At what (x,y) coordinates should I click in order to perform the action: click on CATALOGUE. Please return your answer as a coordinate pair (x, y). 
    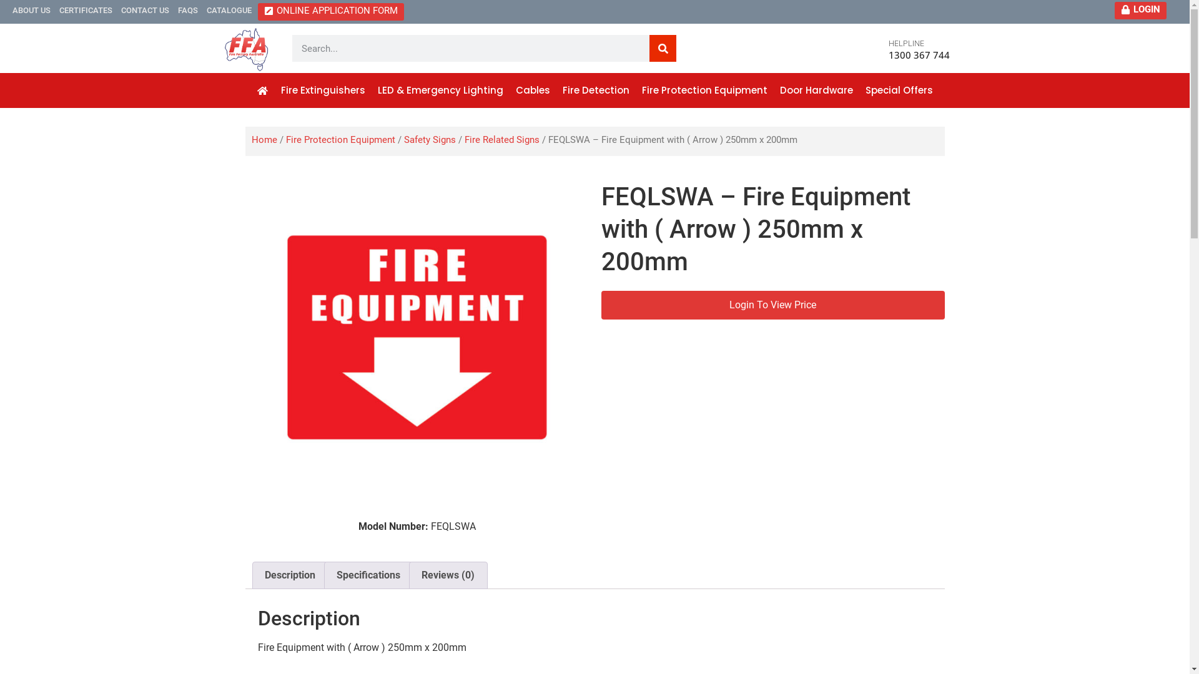
    Looking at the image, I should click on (229, 10).